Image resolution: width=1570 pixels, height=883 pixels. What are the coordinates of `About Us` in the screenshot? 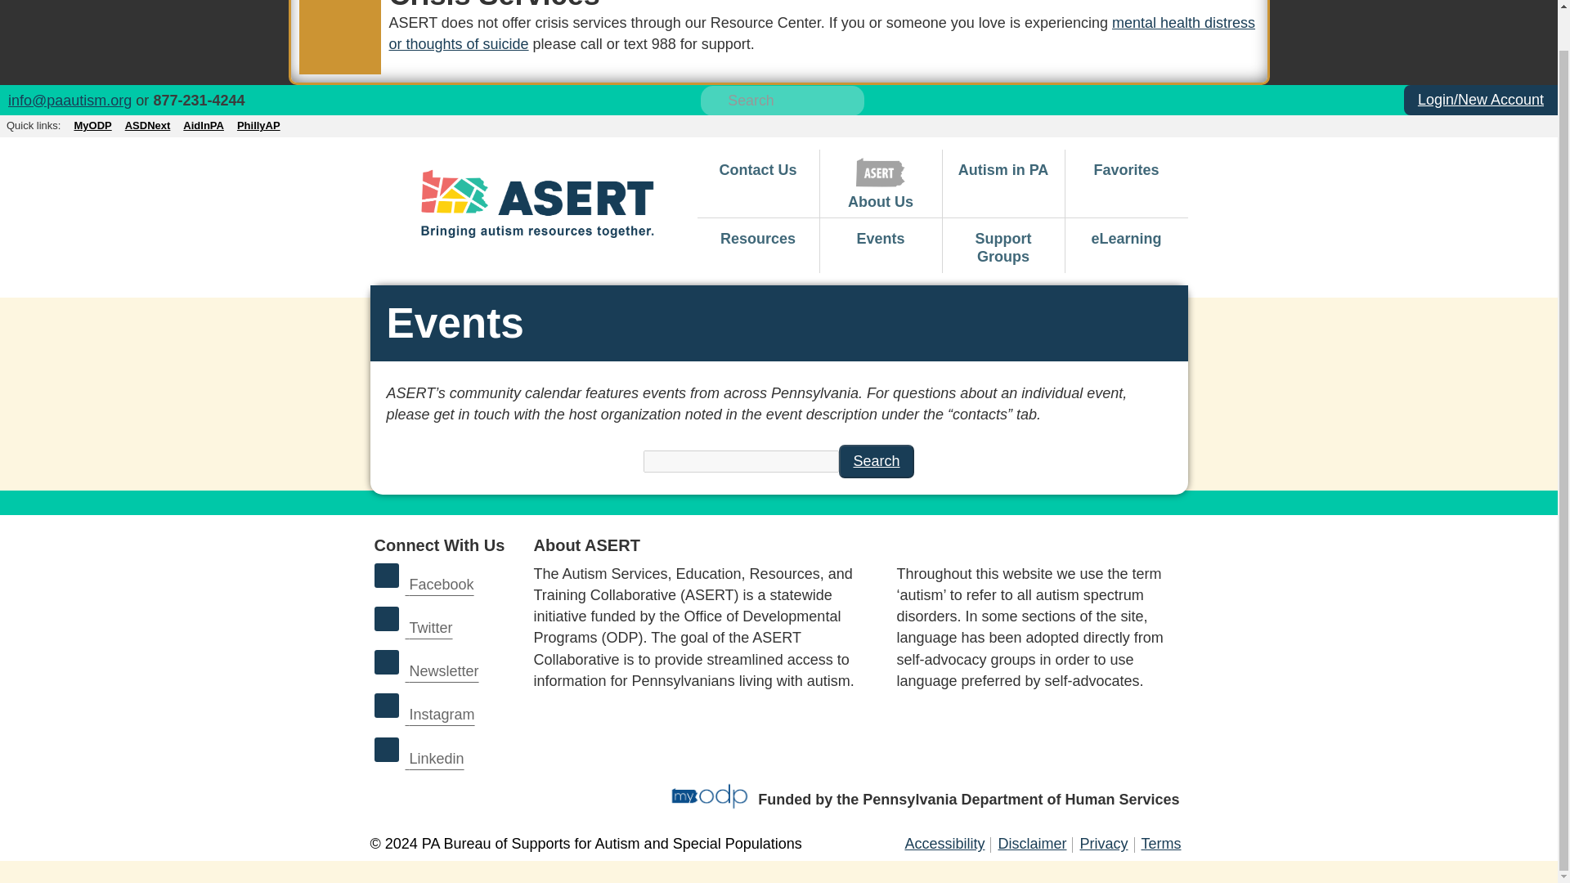 It's located at (880, 183).